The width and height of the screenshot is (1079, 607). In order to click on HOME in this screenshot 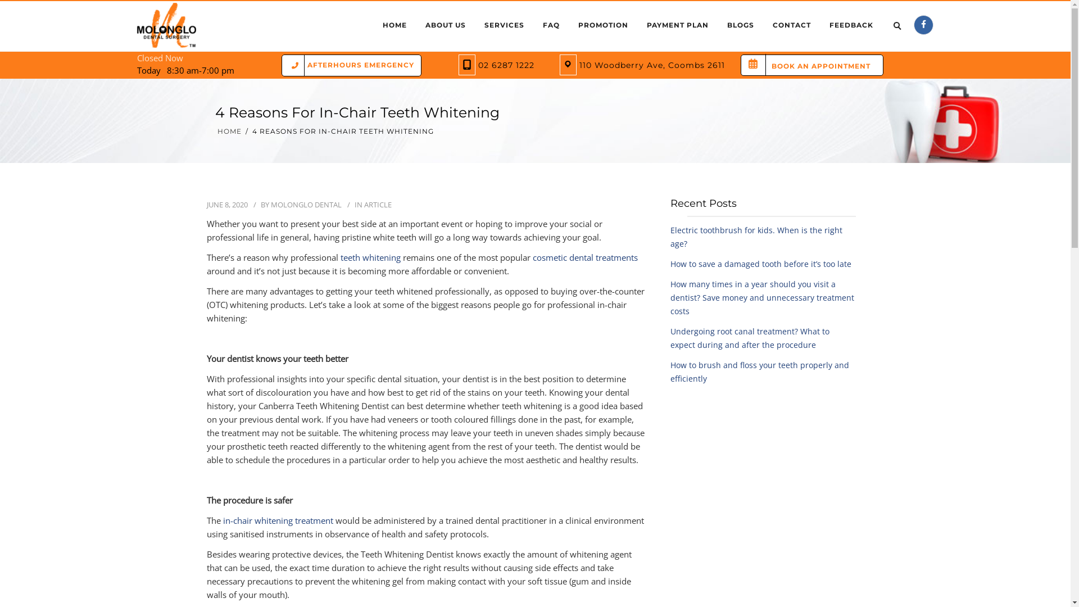, I will do `click(395, 25)`.